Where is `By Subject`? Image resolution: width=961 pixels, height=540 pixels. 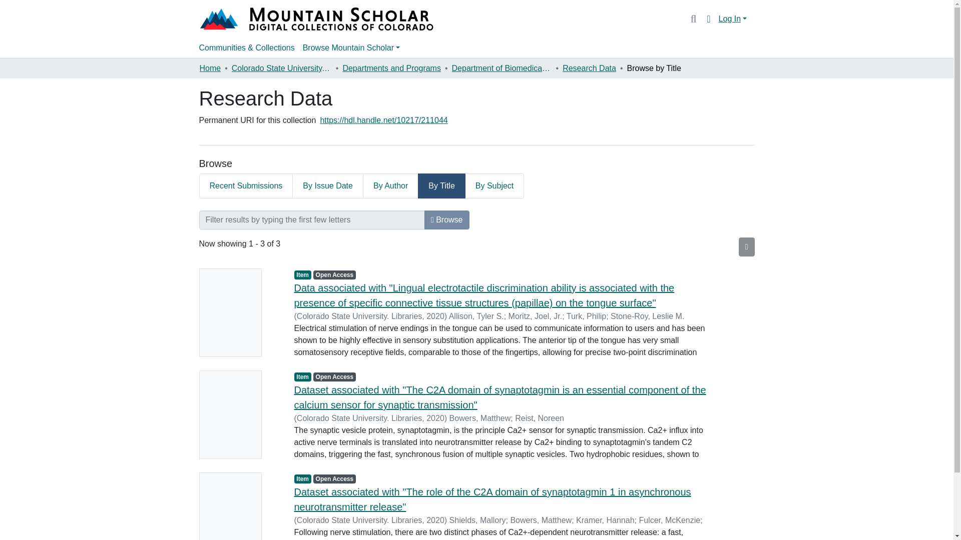 By Subject is located at coordinates (495, 186).